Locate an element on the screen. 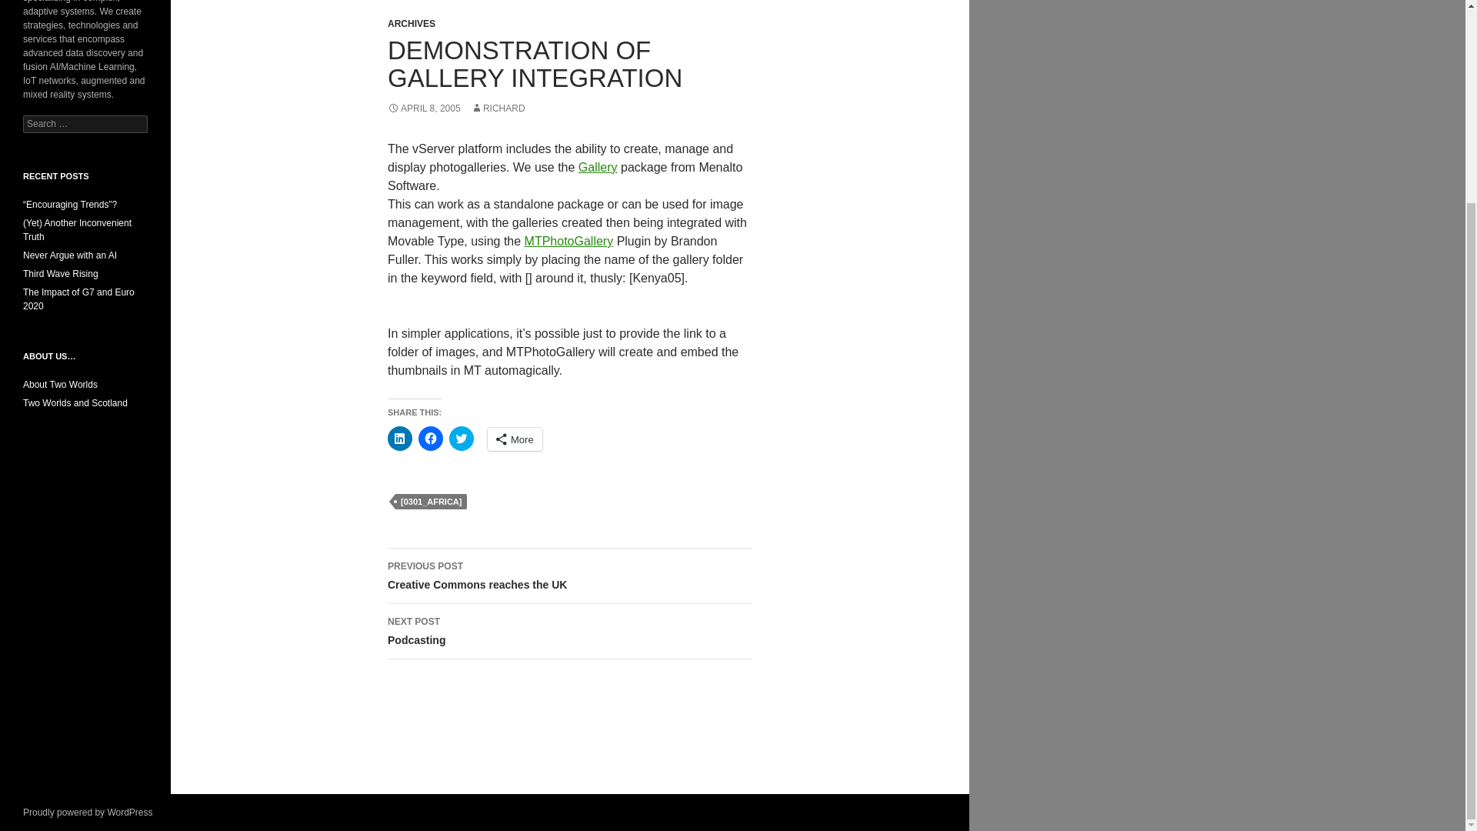  APRIL 8, 2005 is located at coordinates (569, 240).